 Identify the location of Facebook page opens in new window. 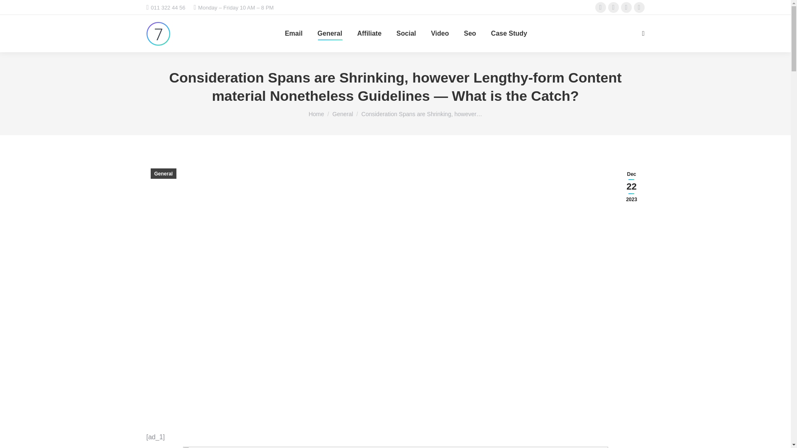
(600, 7).